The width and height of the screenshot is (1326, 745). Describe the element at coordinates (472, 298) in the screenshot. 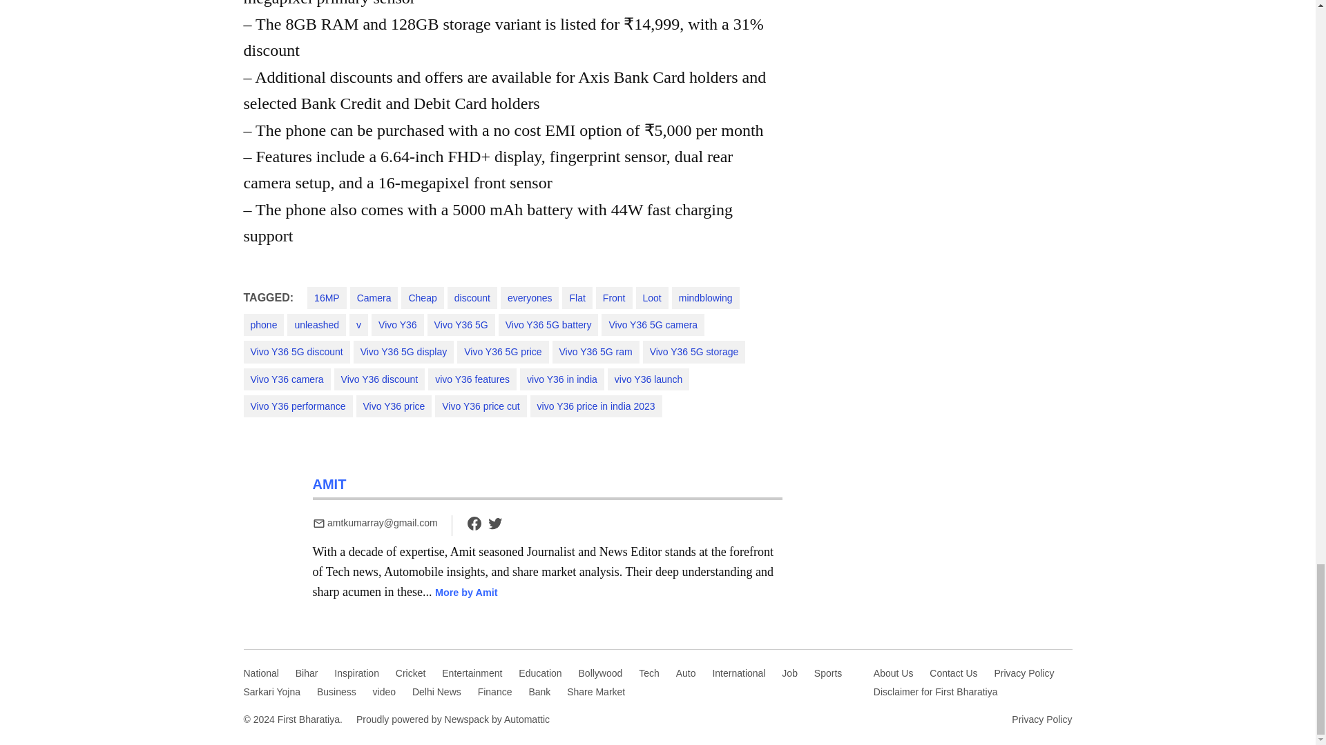

I see `discount` at that location.